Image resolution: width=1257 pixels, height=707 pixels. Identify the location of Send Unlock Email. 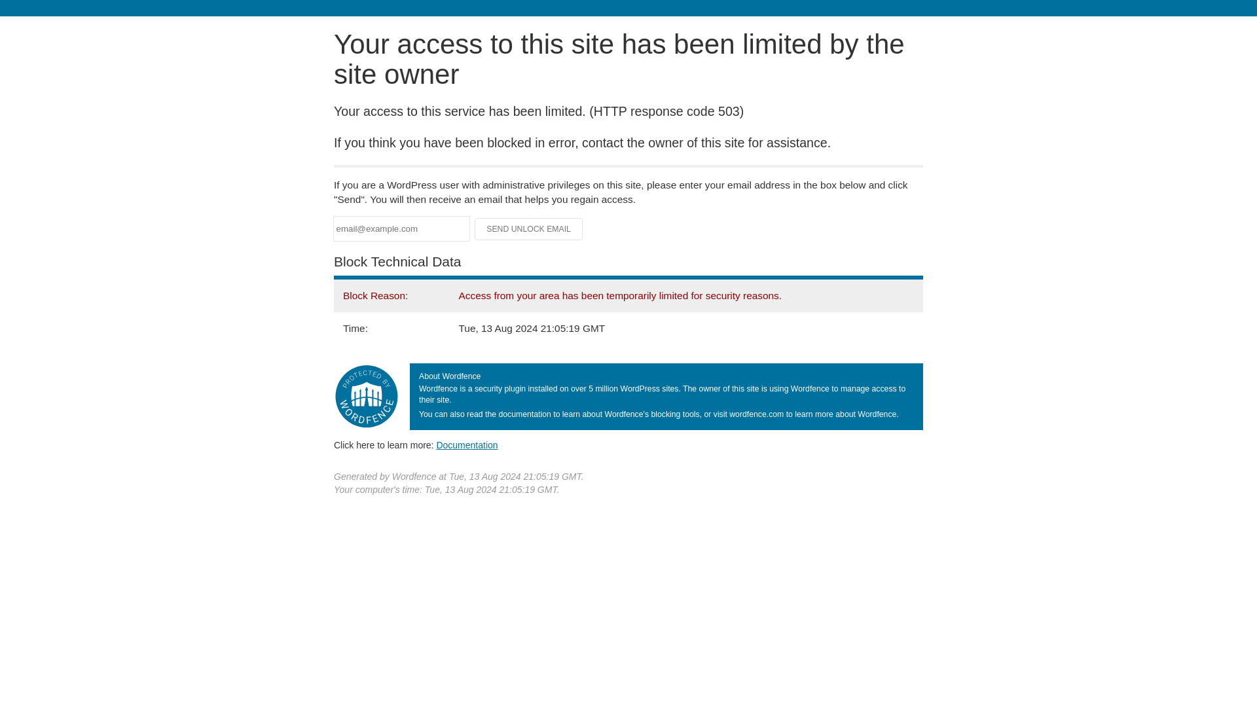
(529, 229).